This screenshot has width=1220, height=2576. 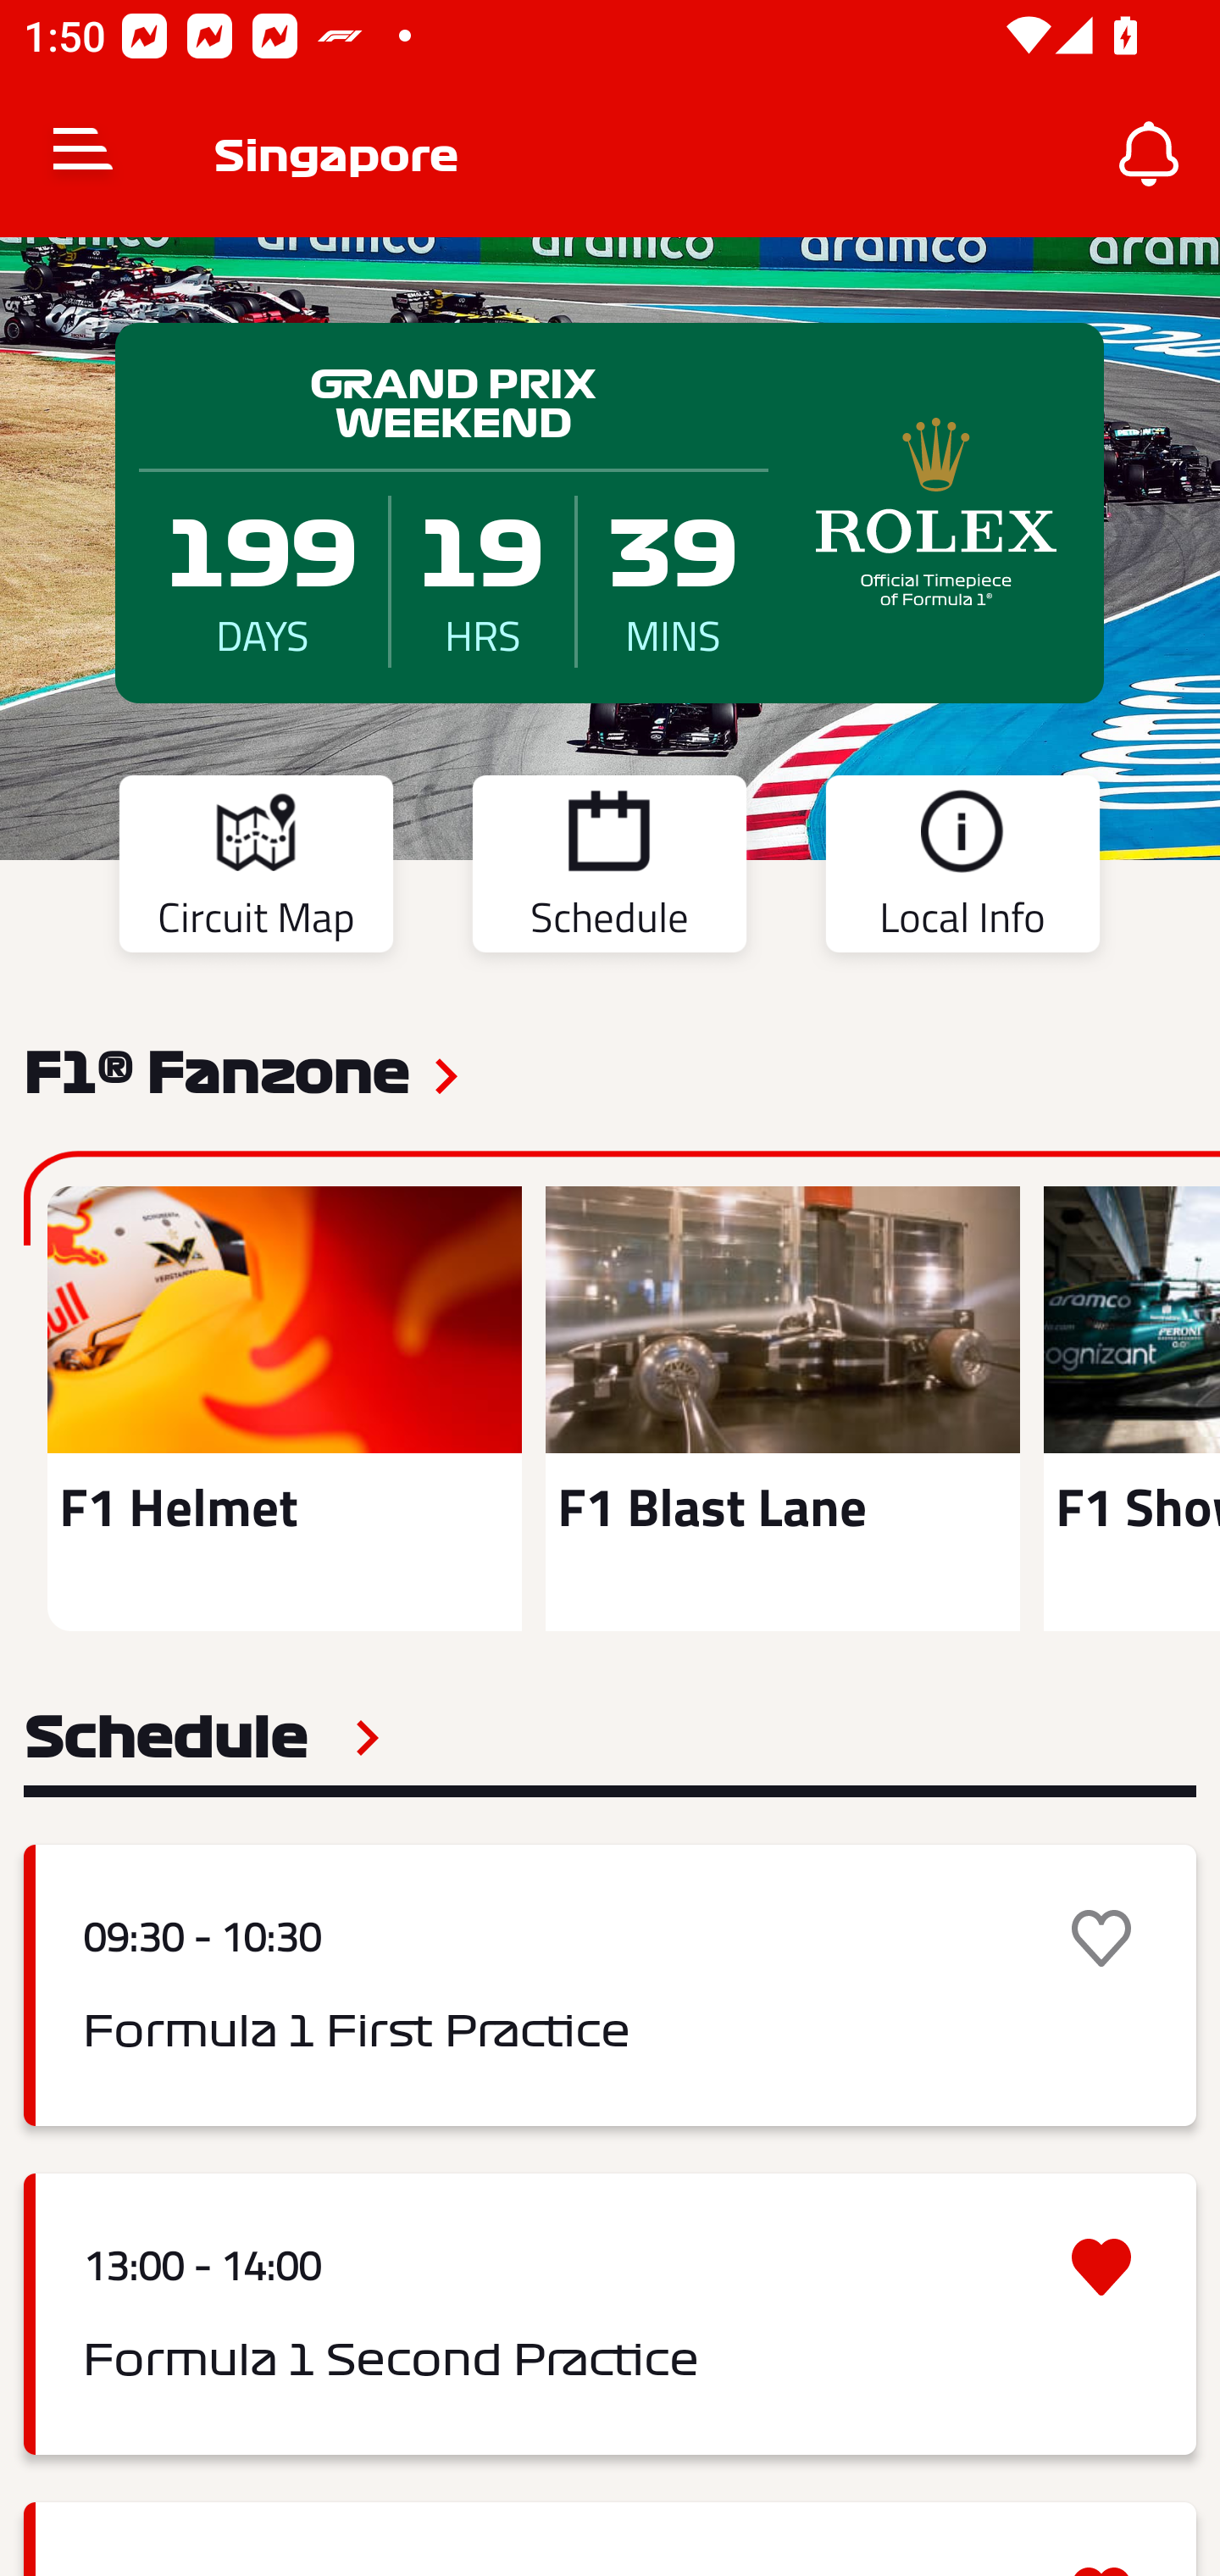 What do you see at coordinates (610, 2314) in the screenshot?
I see `13:00 - 14:00 Formula 1 Second Practice` at bounding box center [610, 2314].